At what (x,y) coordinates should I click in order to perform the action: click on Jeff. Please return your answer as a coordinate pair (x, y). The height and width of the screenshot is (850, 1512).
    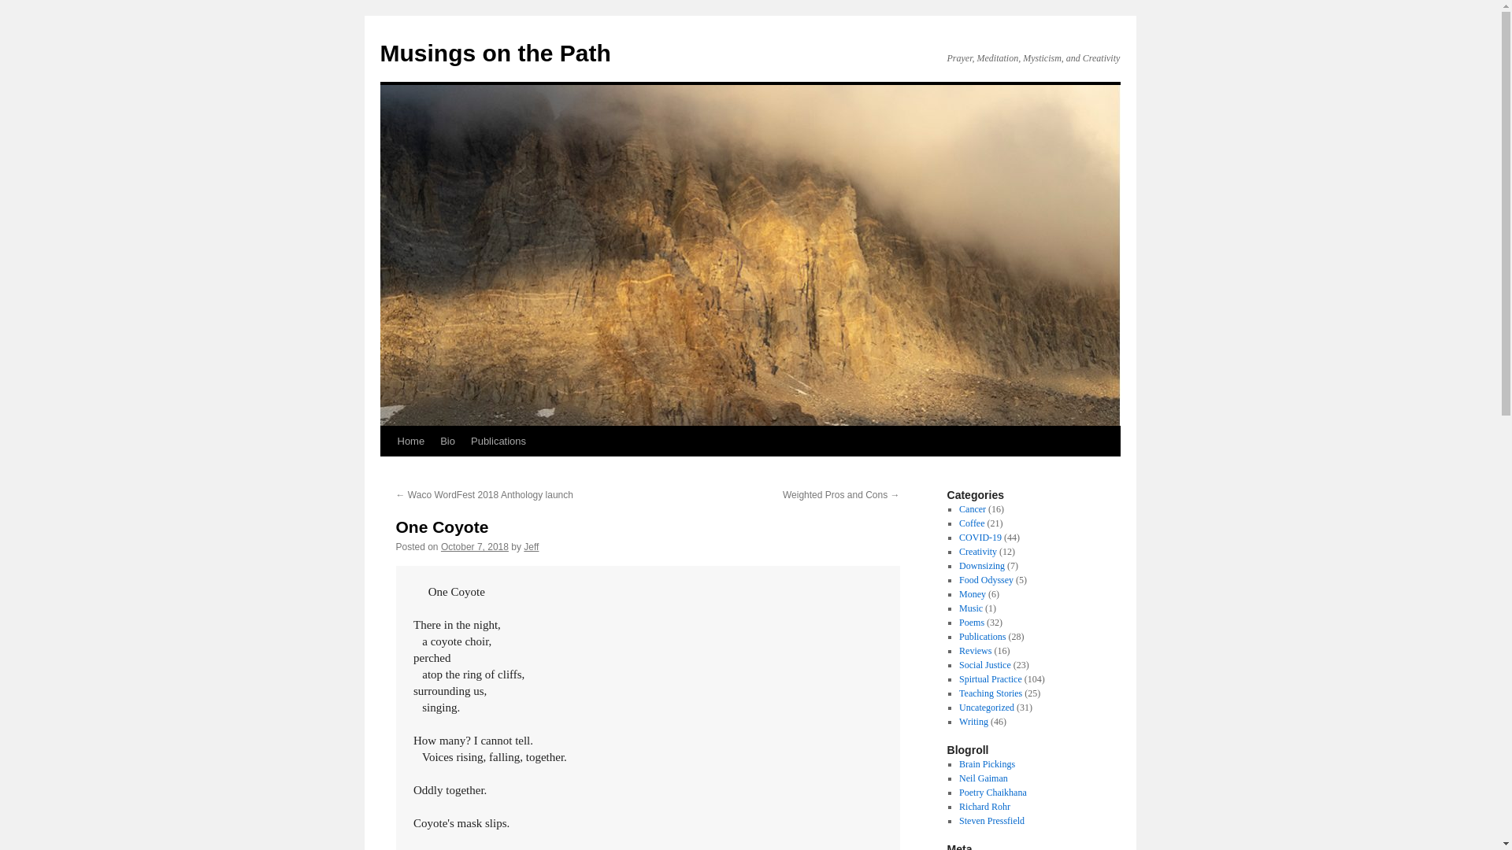
    Looking at the image, I should click on (531, 546).